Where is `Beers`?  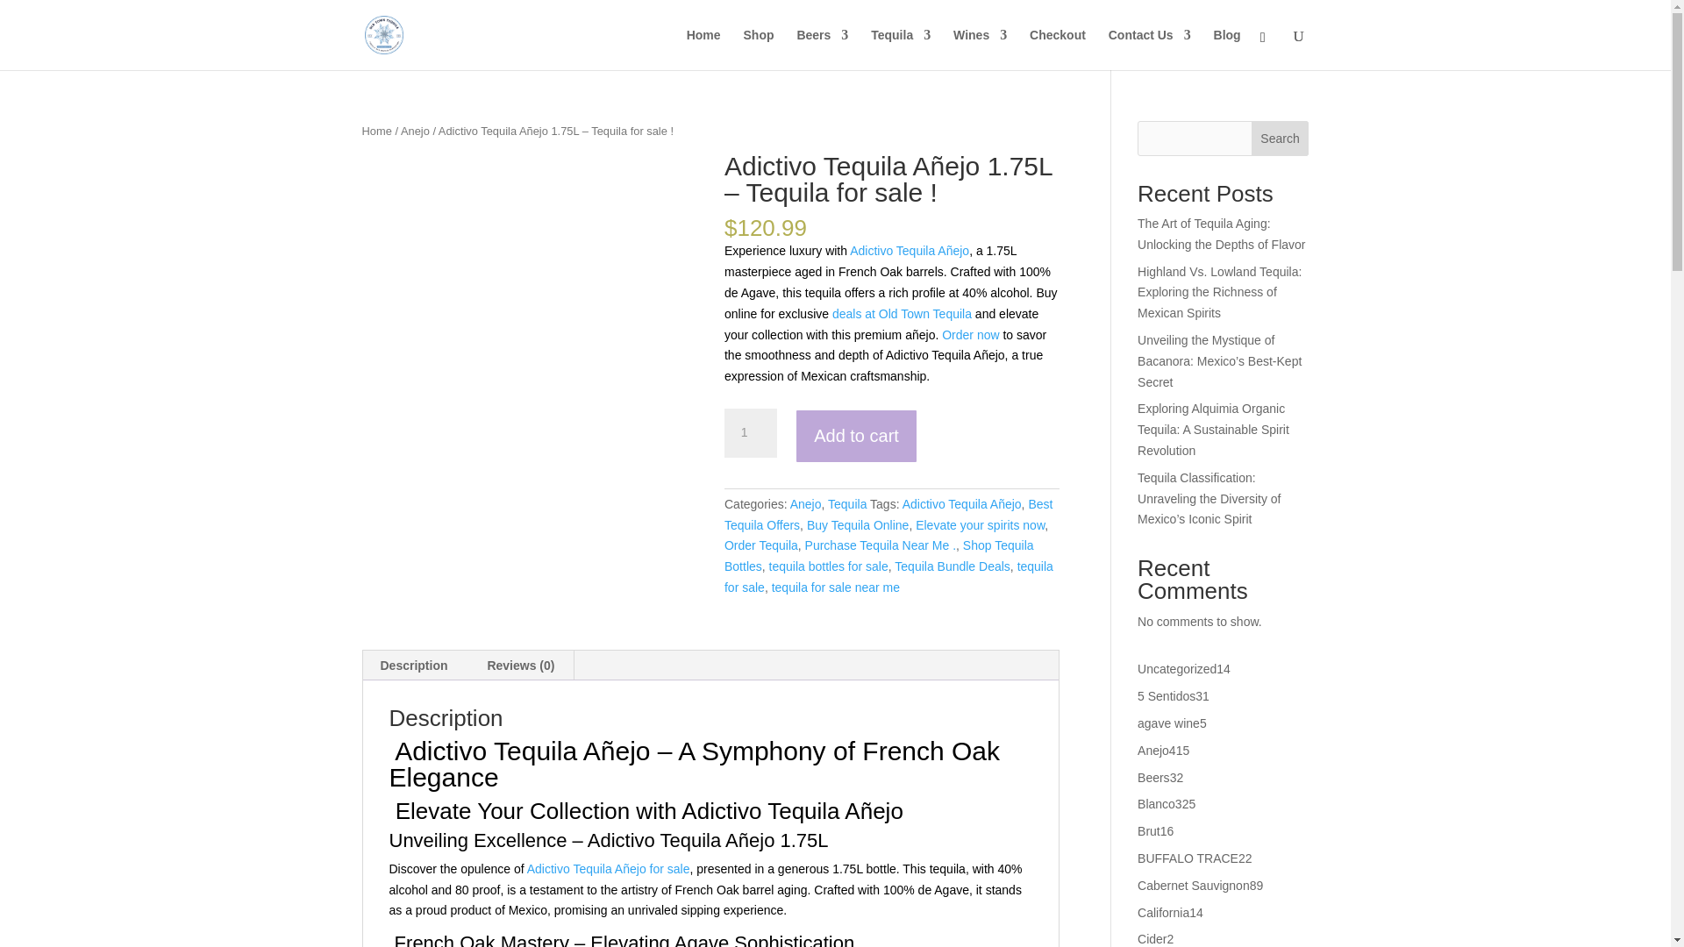 Beers is located at coordinates (823, 49).